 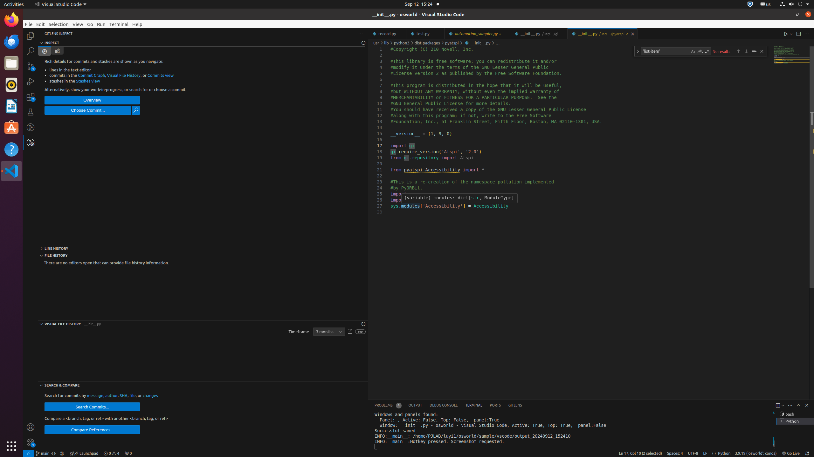 I want to click on Visual File History, so click(x=124, y=75).